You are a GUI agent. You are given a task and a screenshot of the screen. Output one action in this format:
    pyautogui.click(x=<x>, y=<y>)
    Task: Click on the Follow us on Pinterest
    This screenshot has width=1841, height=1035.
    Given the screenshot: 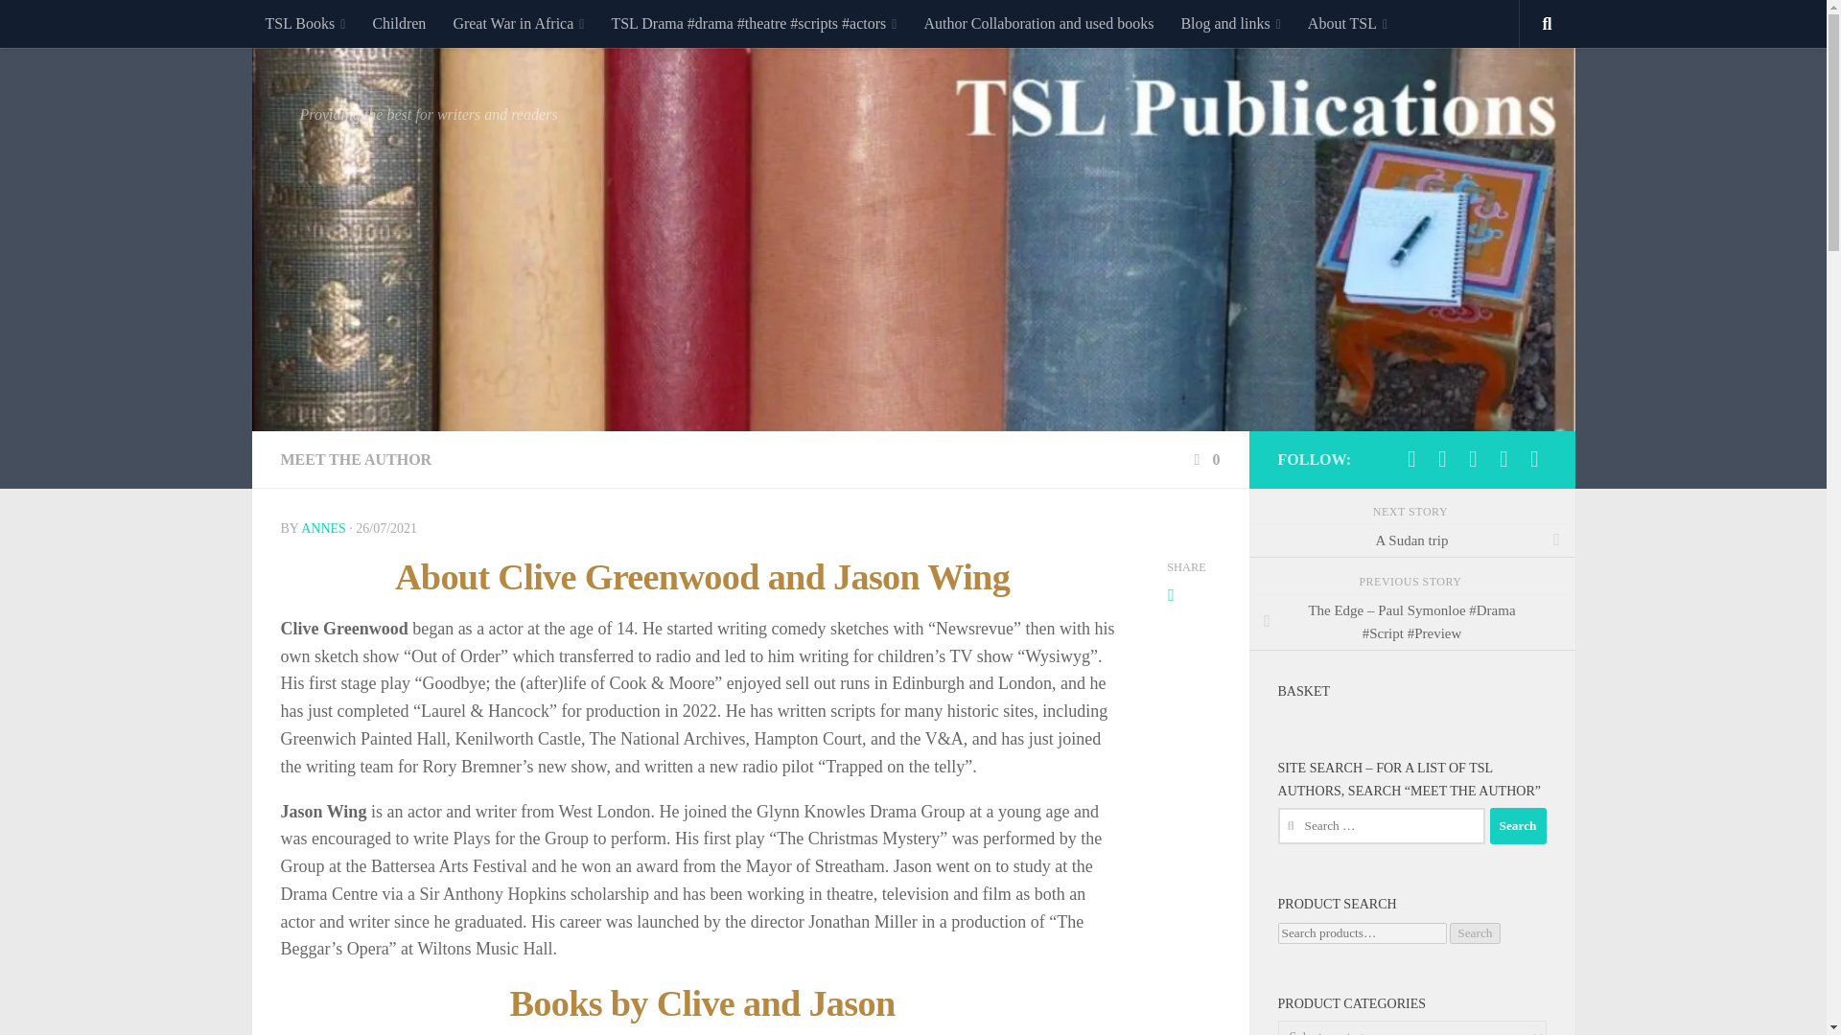 What is the action you would take?
    pyautogui.click(x=1534, y=458)
    